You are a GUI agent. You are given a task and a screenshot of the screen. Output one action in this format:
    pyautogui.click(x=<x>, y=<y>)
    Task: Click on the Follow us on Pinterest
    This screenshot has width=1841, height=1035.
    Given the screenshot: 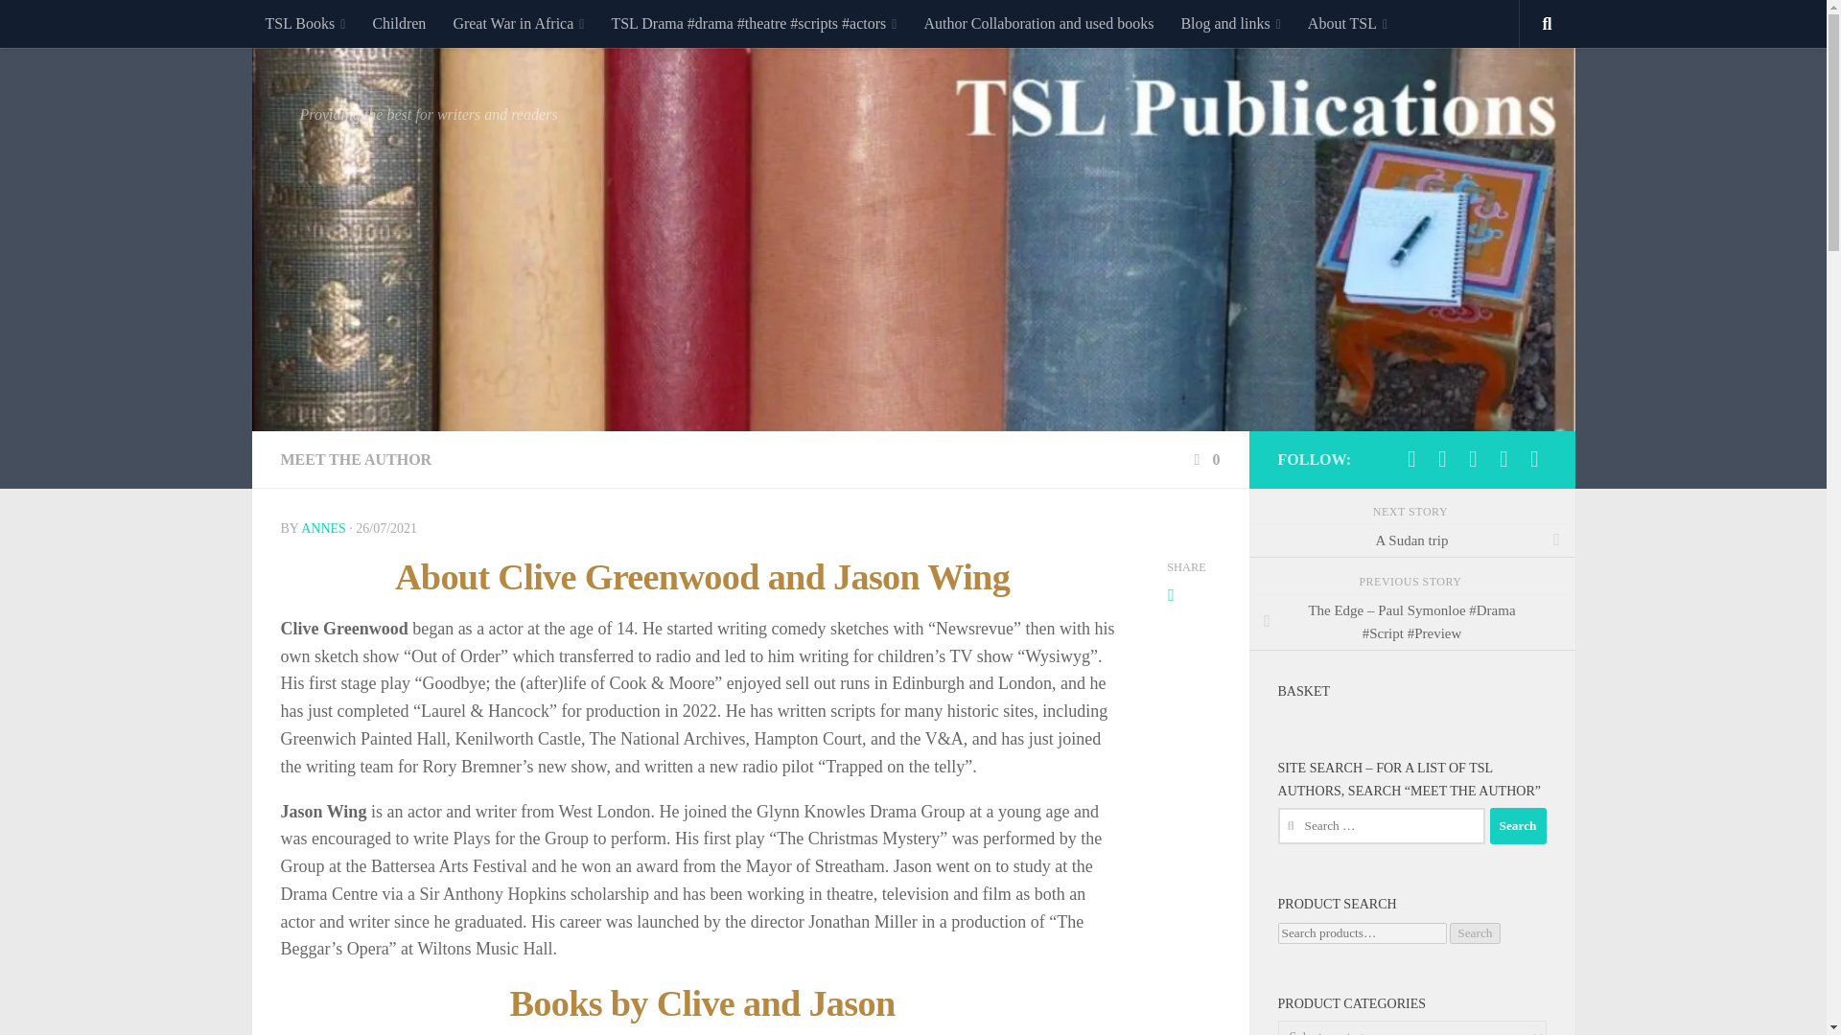 What is the action you would take?
    pyautogui.click(x=1534, y=458)
    